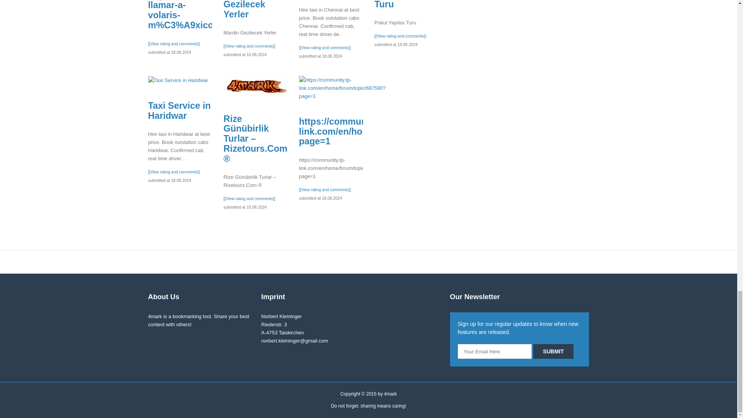 Image resolution: width=743 pixels, height=418 pixels. Describe the element at coordinates (495, 351) in the screenshot. I see `Email` at that location.